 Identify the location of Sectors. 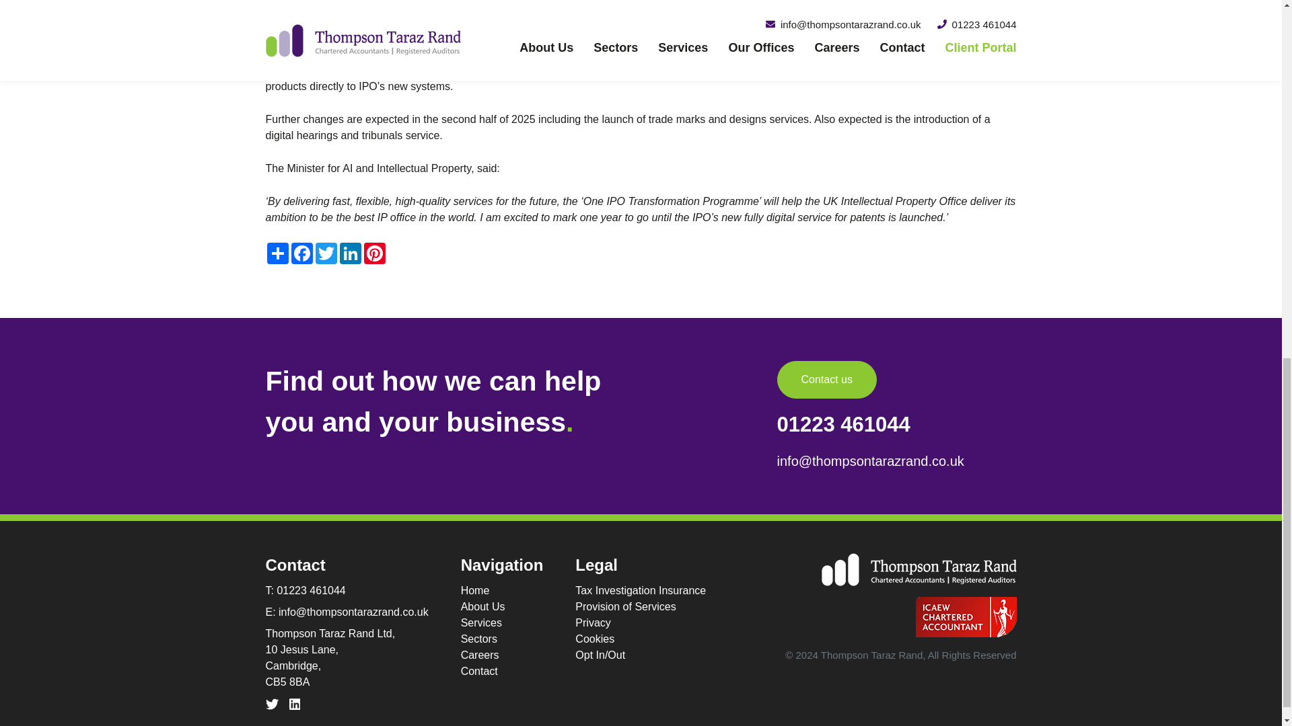
(502, 639).